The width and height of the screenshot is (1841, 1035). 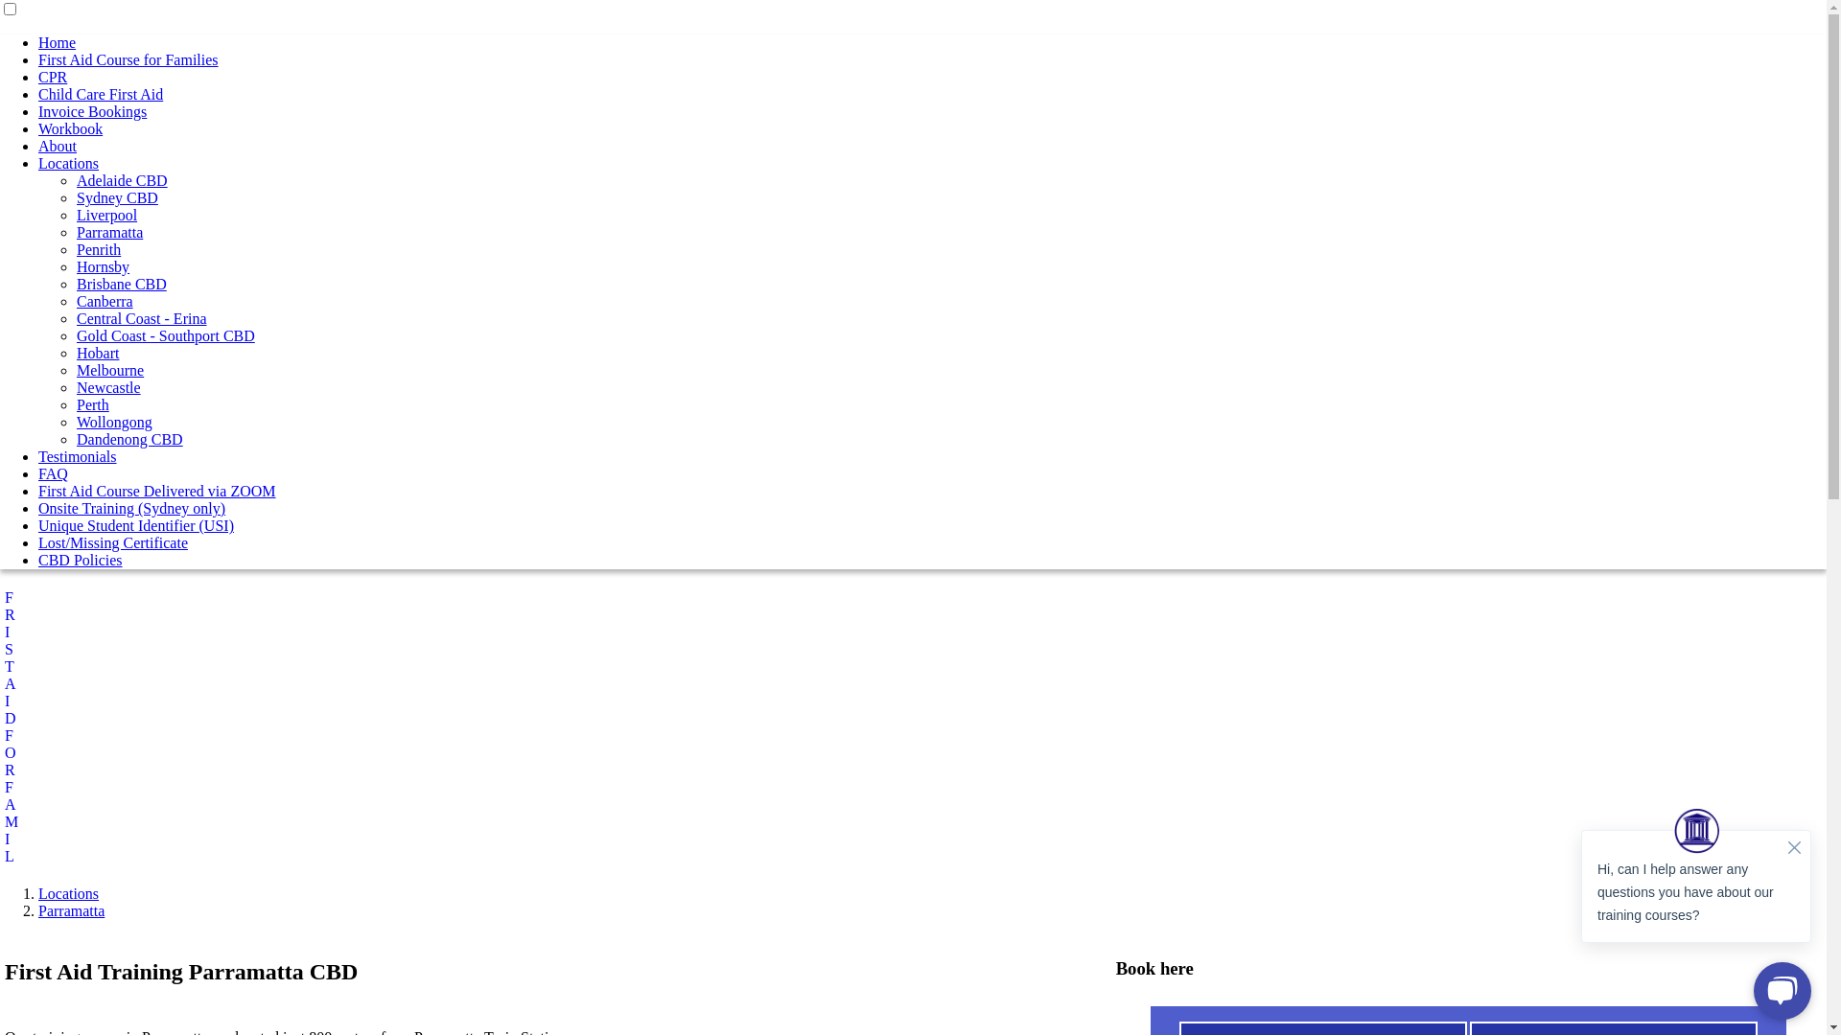 I want to click on Child Care First Aid, so click(x=101, y=94).